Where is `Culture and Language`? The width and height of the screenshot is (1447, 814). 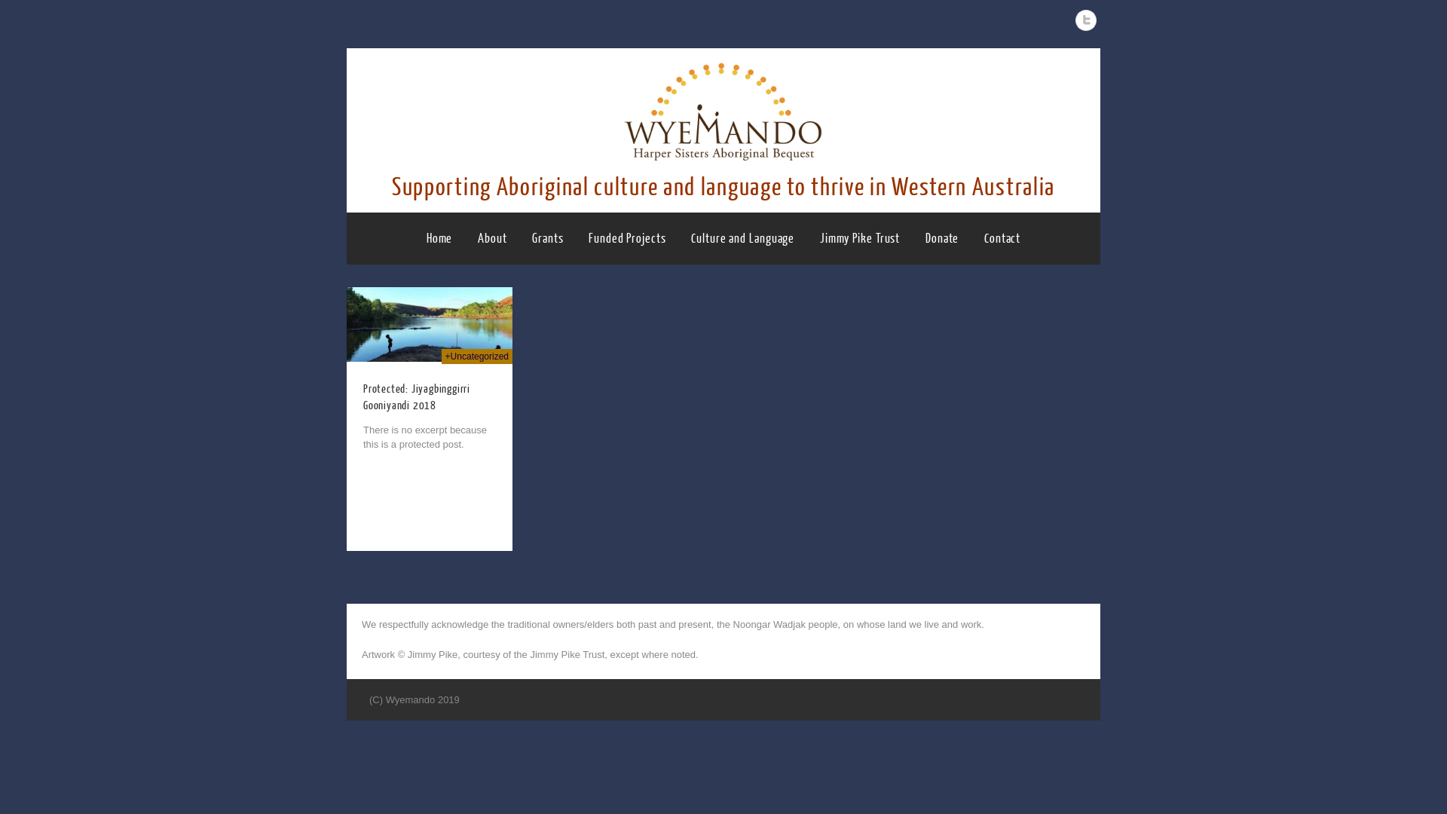
Culture and Language is located at coordinates (743, 238).